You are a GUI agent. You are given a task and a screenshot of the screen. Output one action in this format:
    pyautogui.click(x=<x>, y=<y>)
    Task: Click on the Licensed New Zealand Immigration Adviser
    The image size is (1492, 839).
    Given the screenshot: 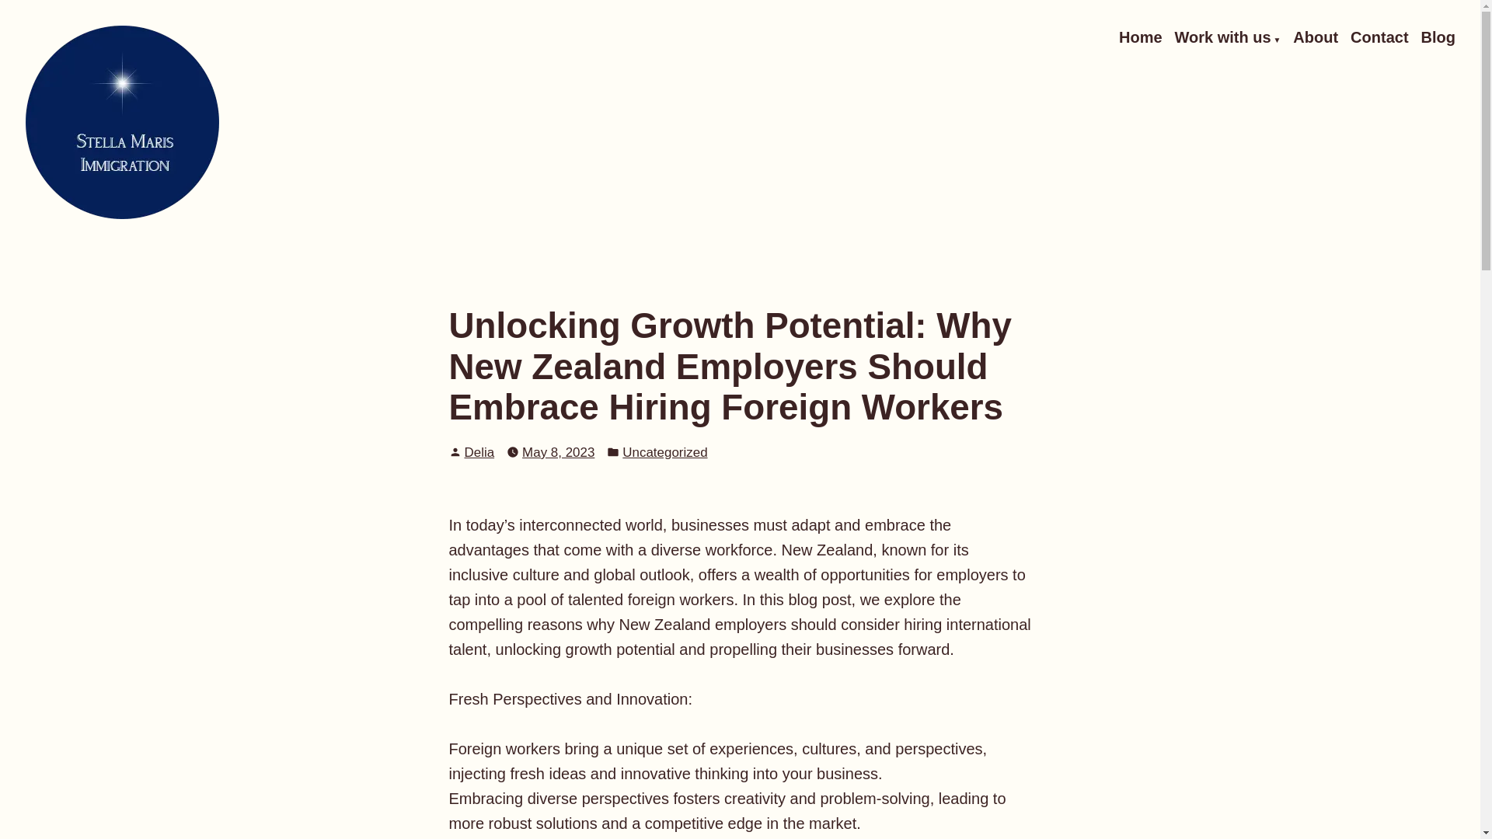 What is the action you would take?
    pyautogui.click(x=263, y=242)
    